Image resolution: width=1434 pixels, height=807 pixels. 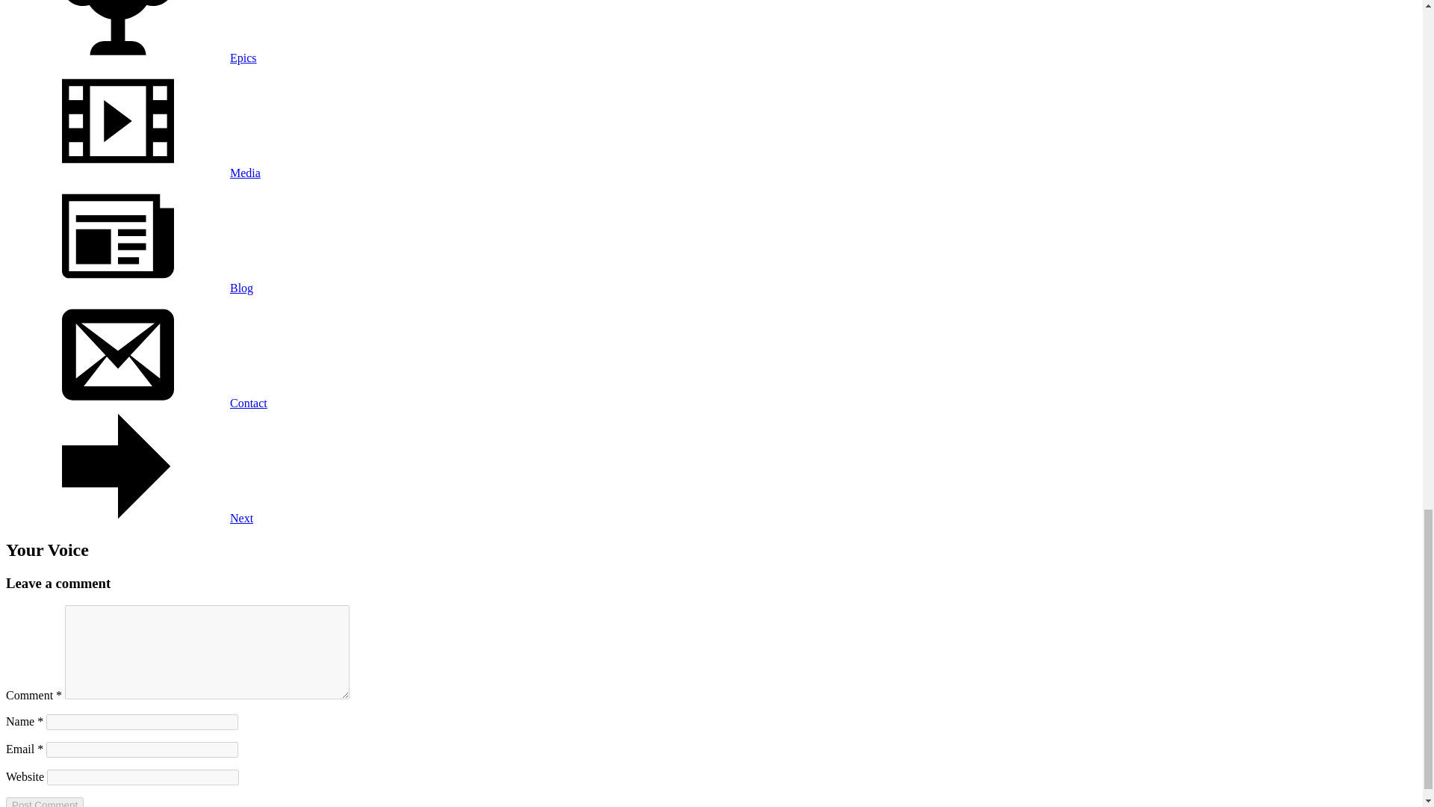 I want to click on ContactContact, so click(x=136, y=403).